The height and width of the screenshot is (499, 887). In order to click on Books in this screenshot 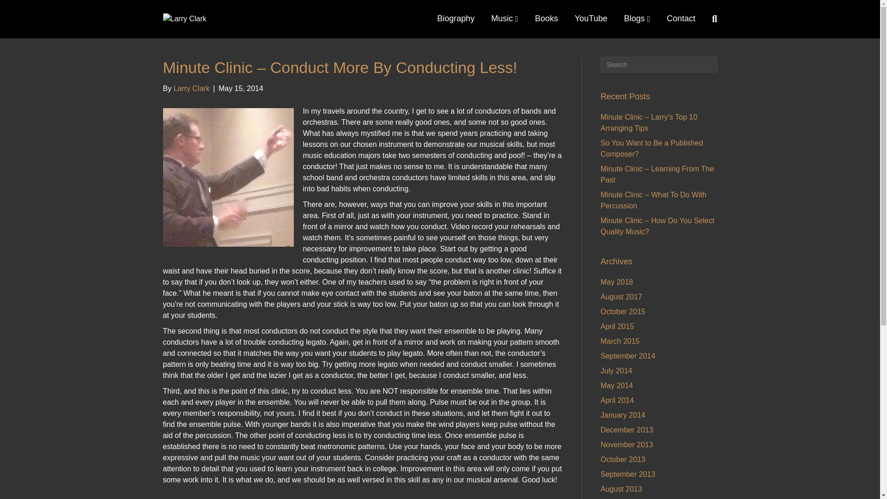, I will do `click(547, 18)`.